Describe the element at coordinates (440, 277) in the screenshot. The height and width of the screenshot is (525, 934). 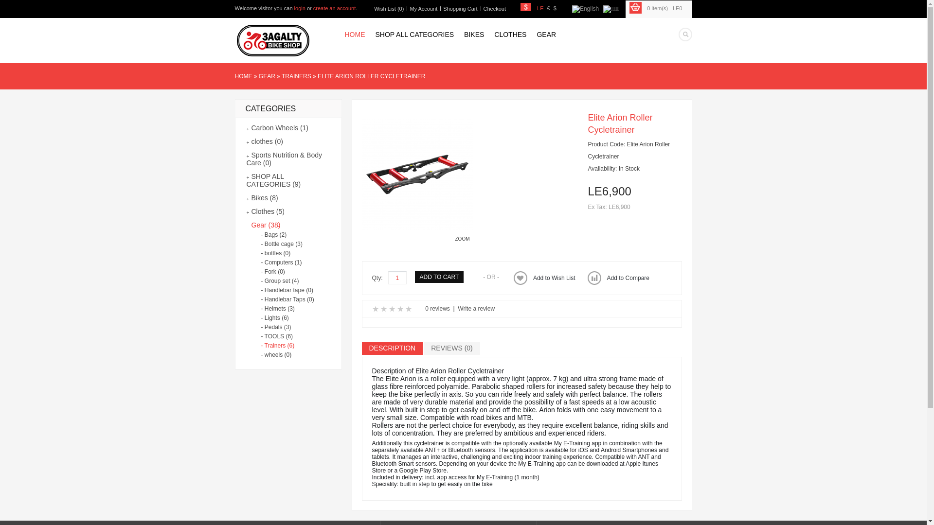
I see `ADD TO CART` at that location.